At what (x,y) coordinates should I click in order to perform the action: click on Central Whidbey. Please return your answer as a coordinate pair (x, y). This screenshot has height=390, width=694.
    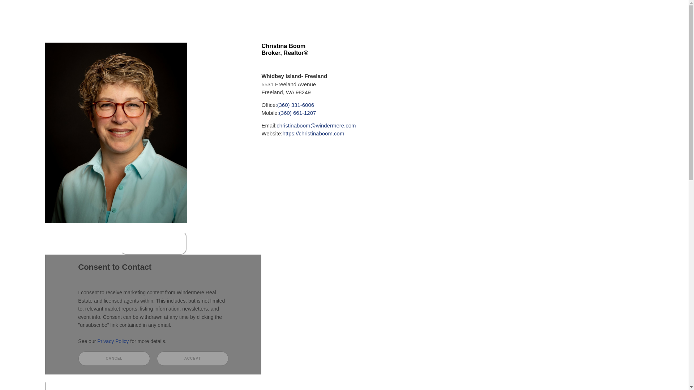
    Looking at the image, I should click on (144, 63).